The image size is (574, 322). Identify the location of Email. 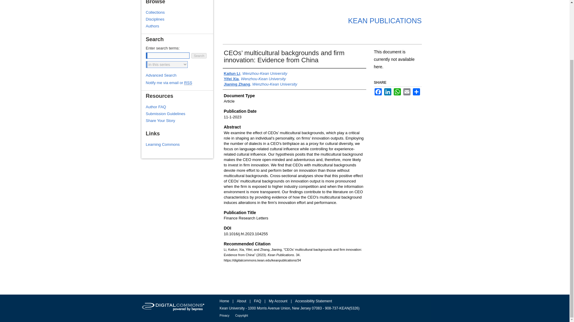
(407, 92).